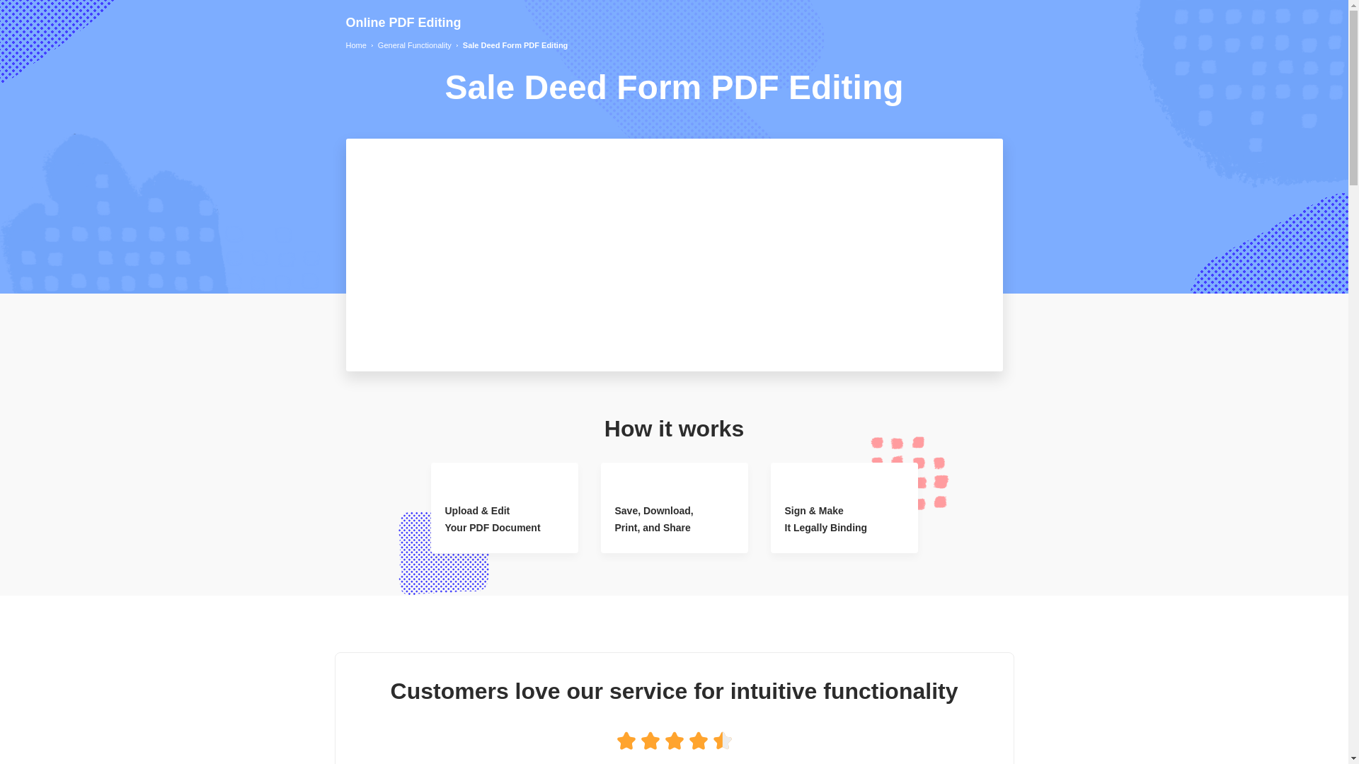  What do you see at coordinates (402, 23) in the screenshot?
I see `Online PDF Editing` at bounding box center [402, 23].